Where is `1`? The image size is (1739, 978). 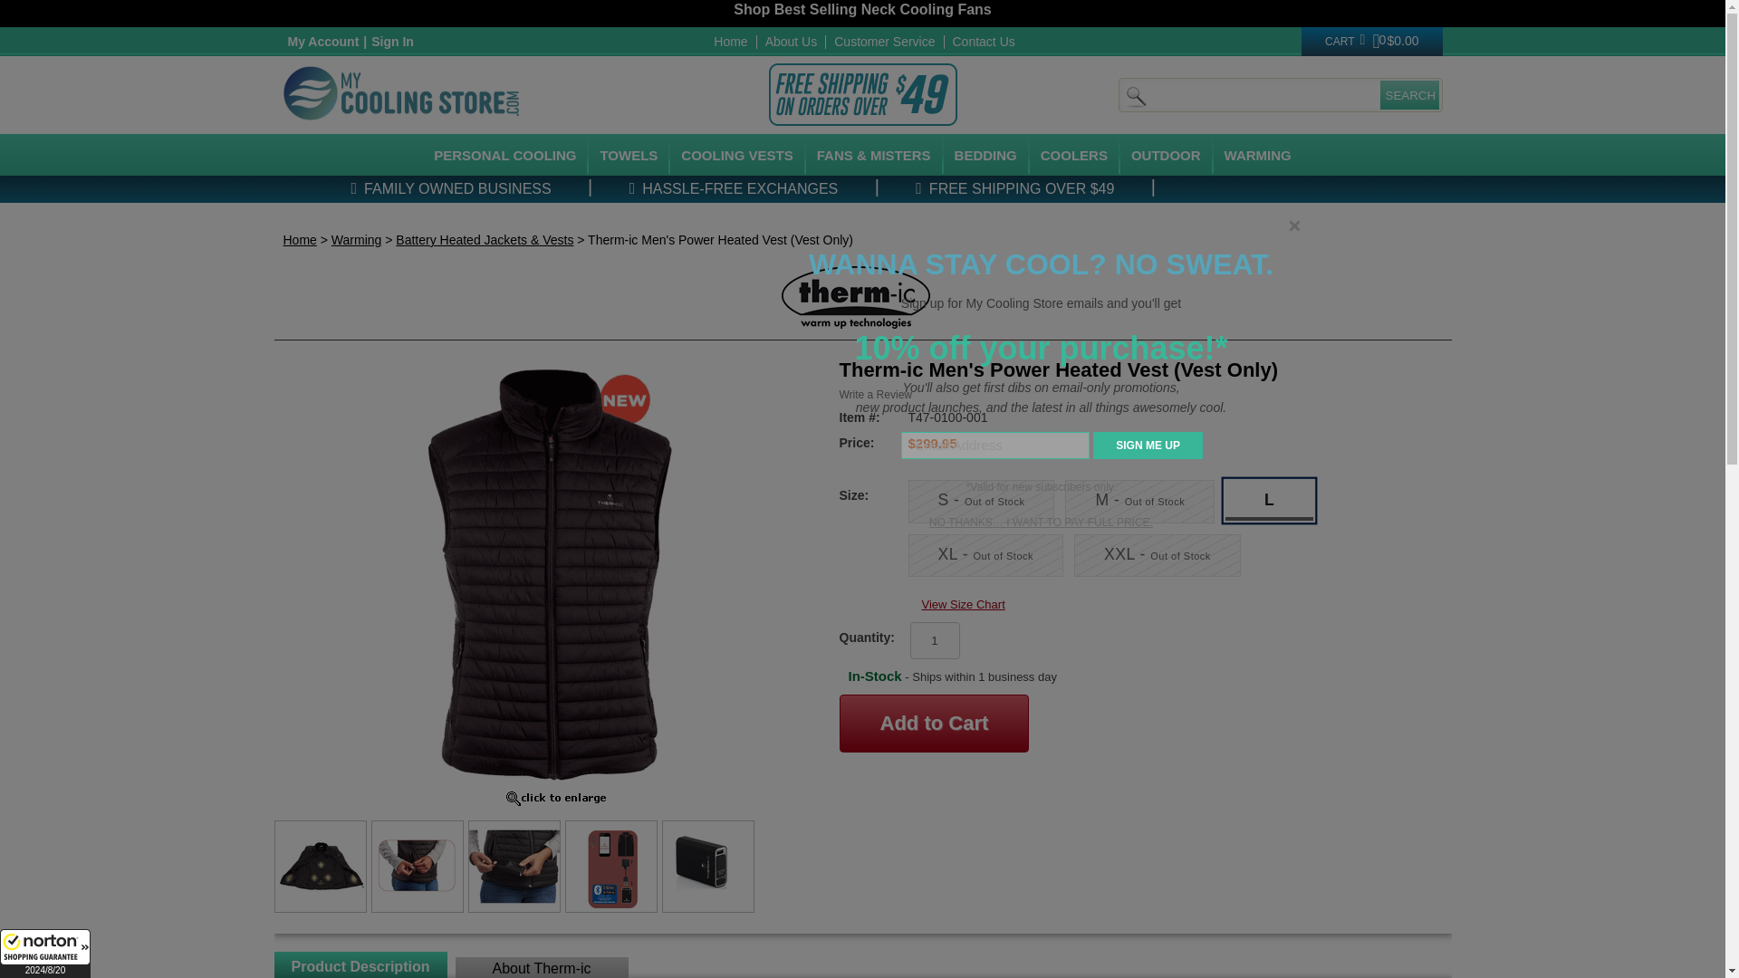
1 is located at coordinates (935, 639).